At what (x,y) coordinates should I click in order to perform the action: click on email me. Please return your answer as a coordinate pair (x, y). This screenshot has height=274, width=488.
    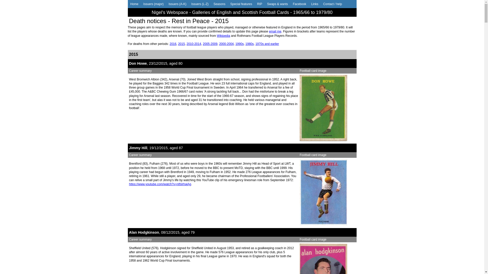
    Looking at the image, I should click on (275, 31).